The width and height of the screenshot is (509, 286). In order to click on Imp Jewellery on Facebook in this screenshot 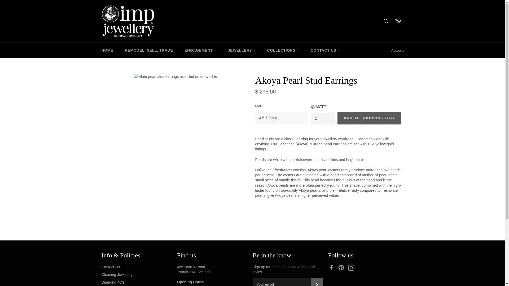, I will do `click(332, 267)`.